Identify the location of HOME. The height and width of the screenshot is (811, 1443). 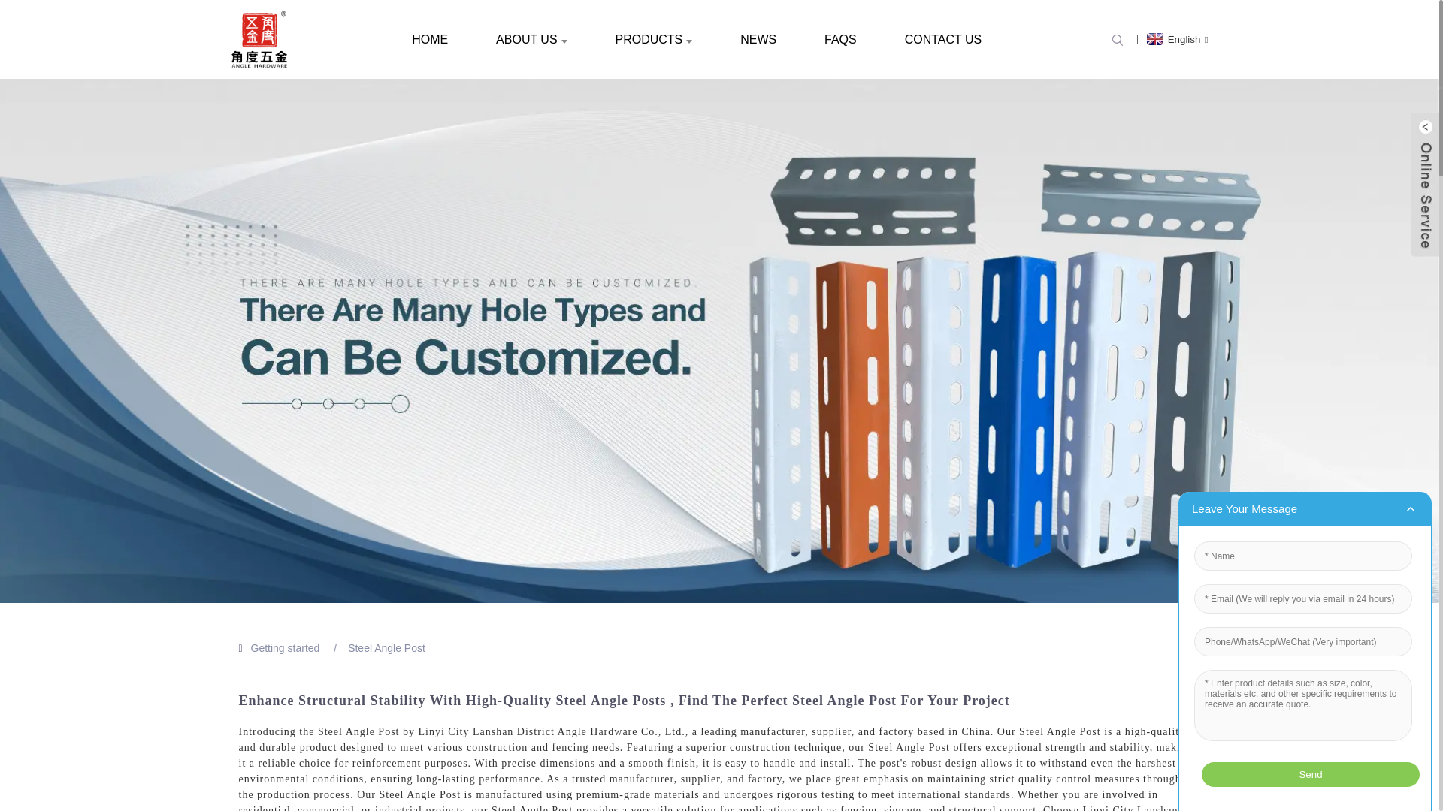
(430, 39).